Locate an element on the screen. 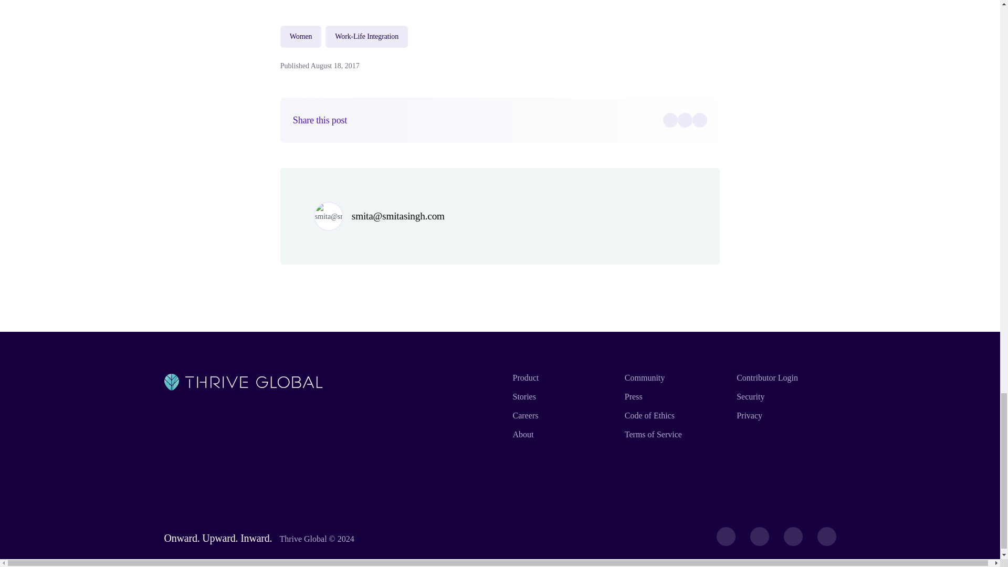 This screenshot has width=1008, height=567. Twitter is located at coordinates (685, 120).